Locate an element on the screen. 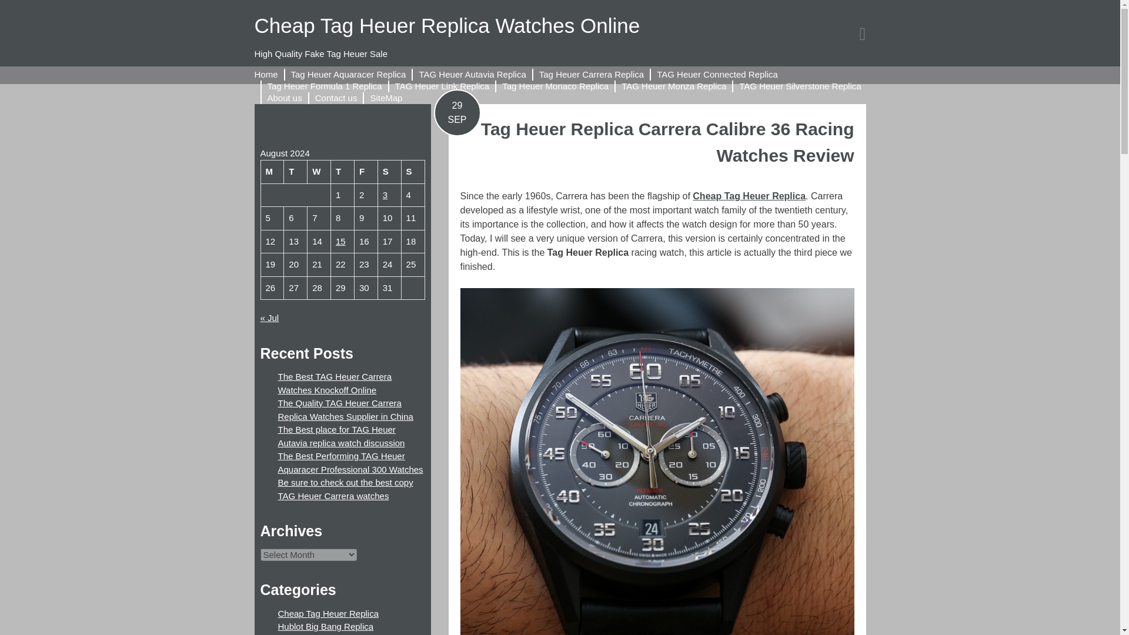 The height and width of the screenshot is (635, 1129). Contact us is located at coordinates (336, 98).